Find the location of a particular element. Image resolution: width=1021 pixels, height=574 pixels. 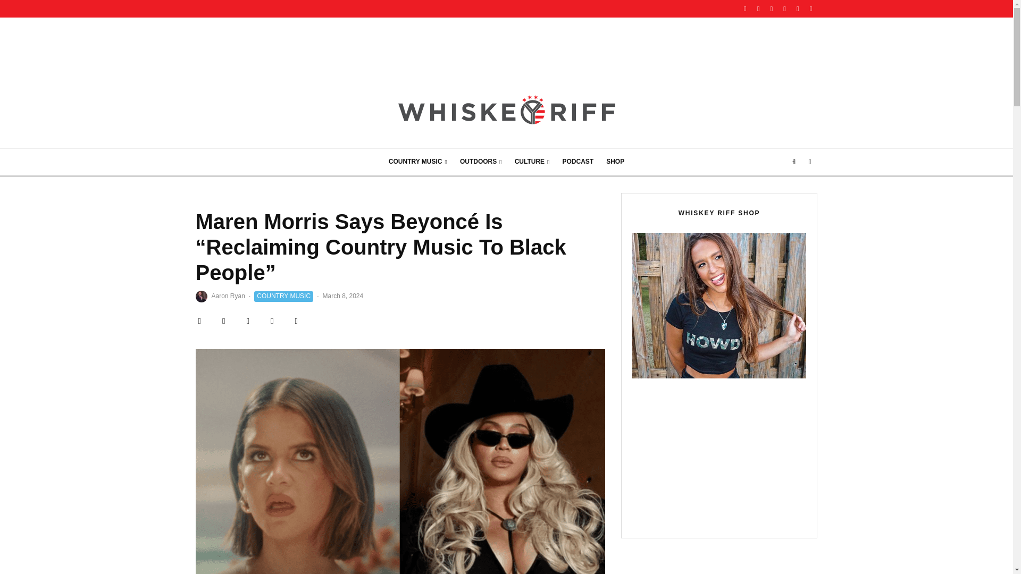

COUNTRY MUSIC is located at coordinates (417, 162).